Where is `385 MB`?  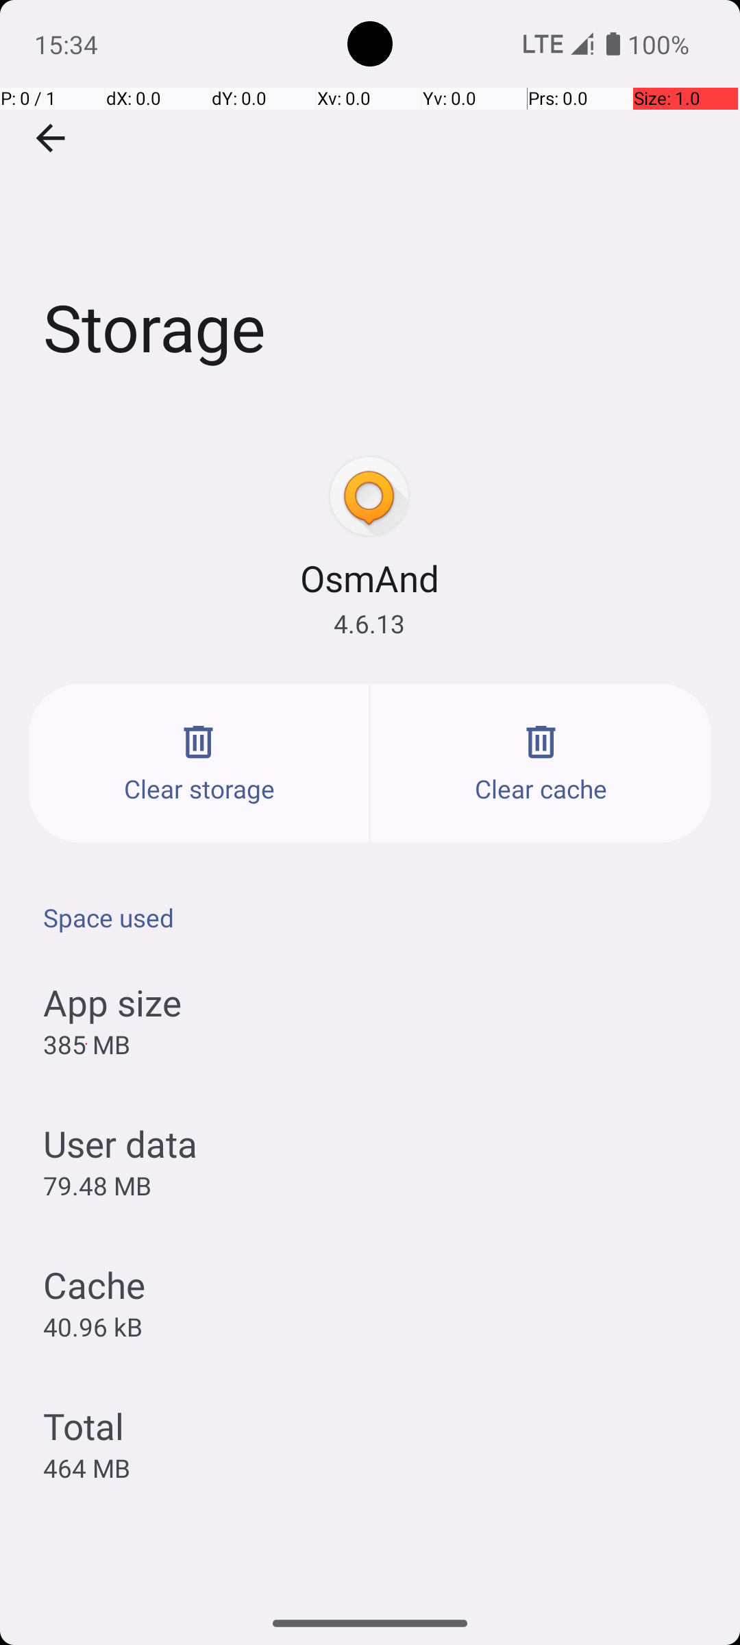
385 MB is located at coordinates (86, 1045).